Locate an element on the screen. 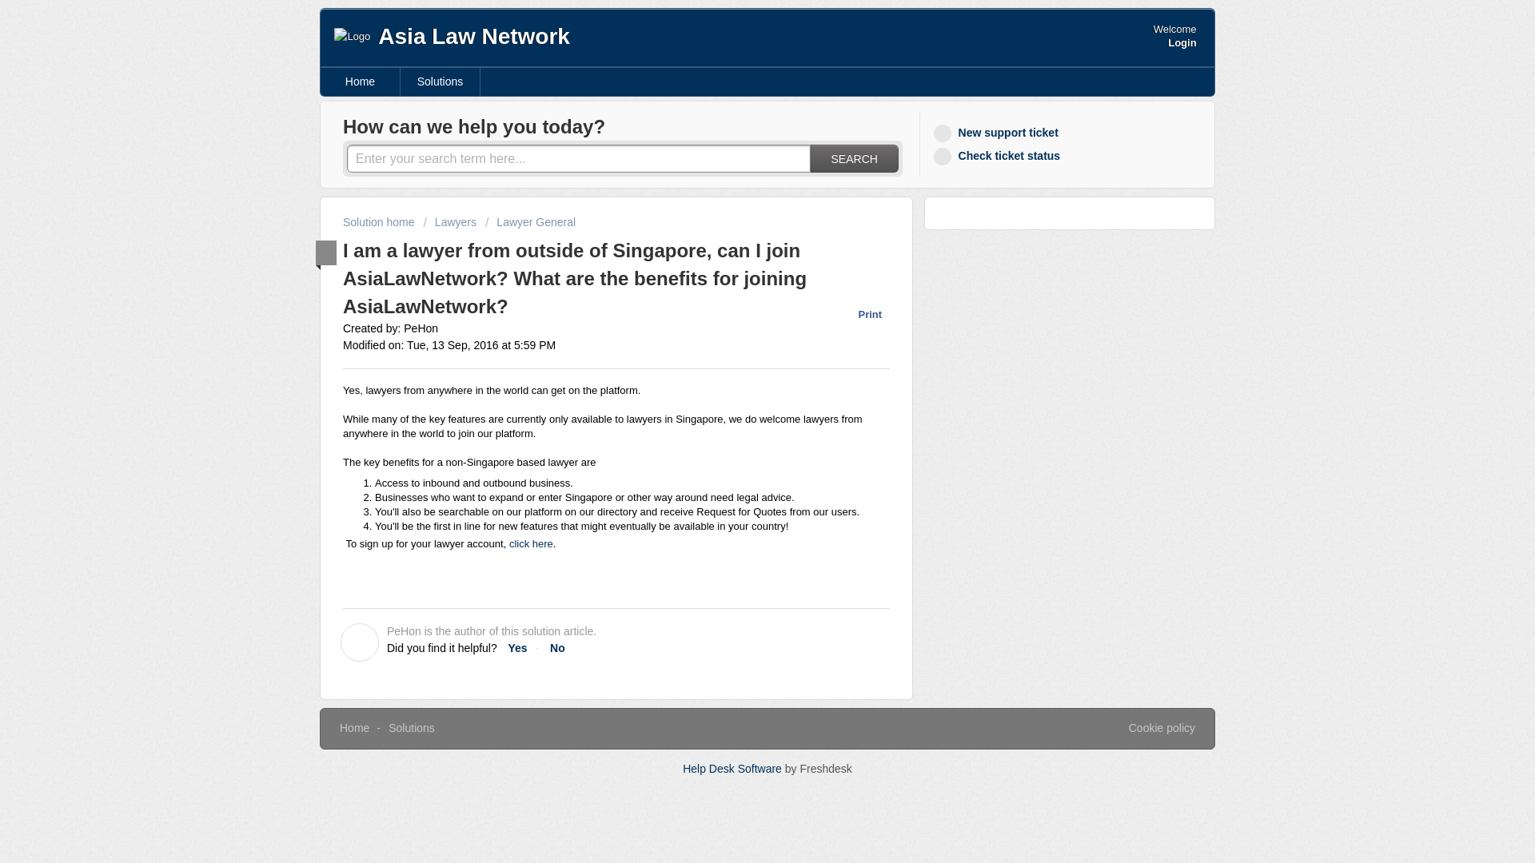  Print this Article is located at coordinates (862, 314).